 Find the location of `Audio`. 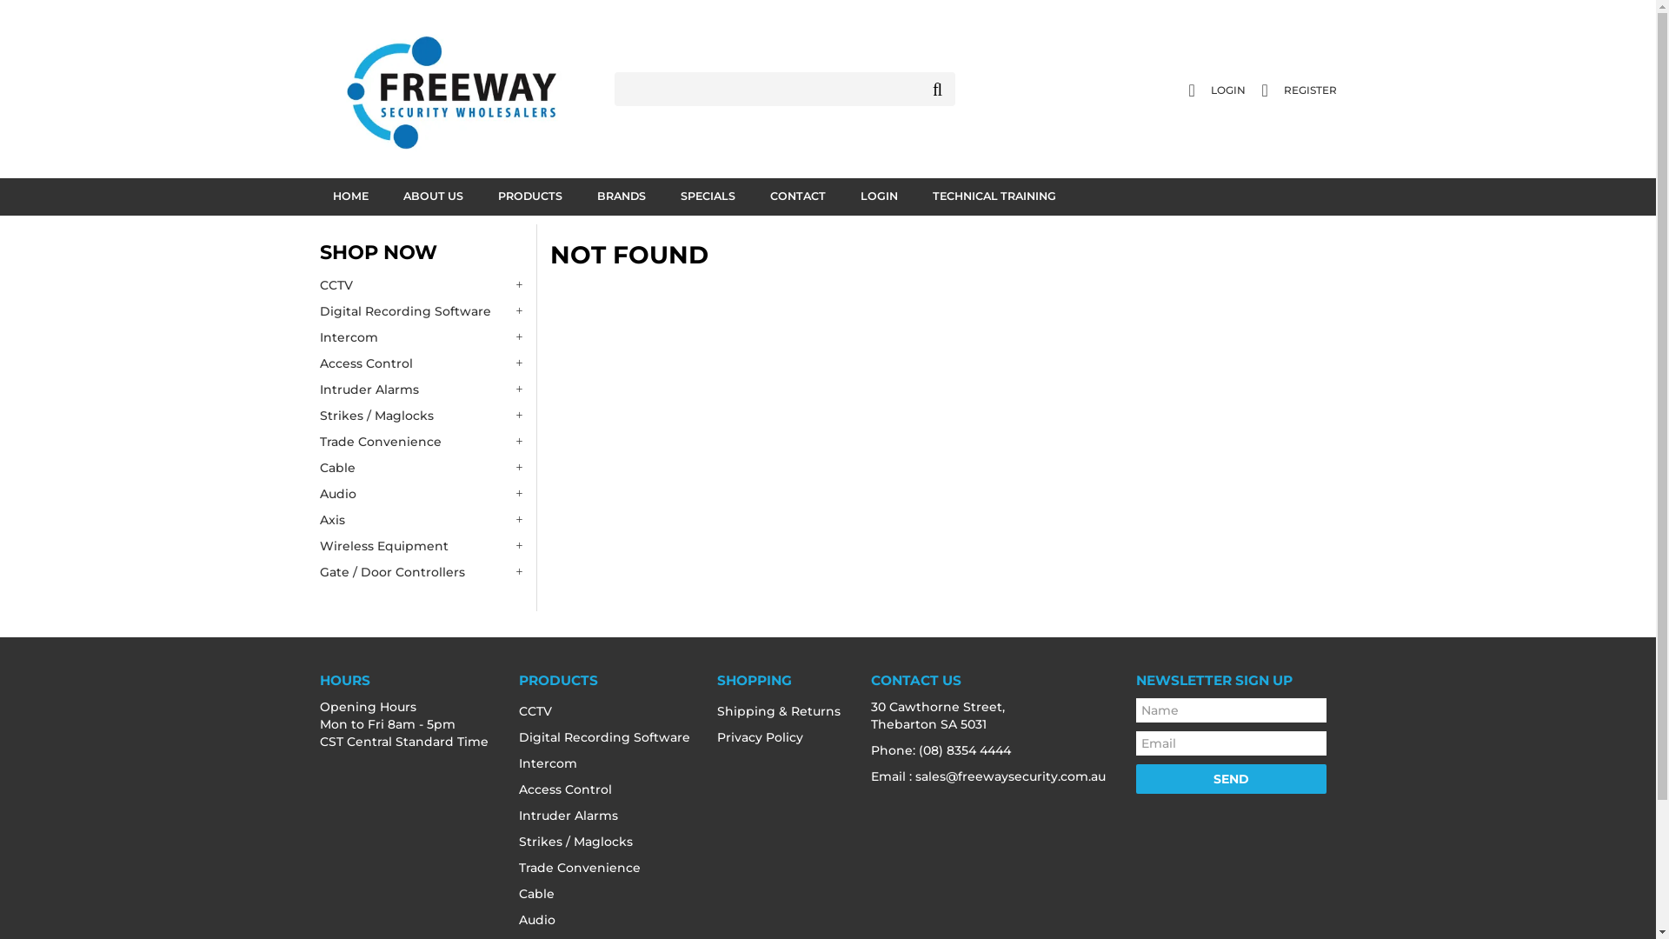

Audio is located at coordinates (424, 494).